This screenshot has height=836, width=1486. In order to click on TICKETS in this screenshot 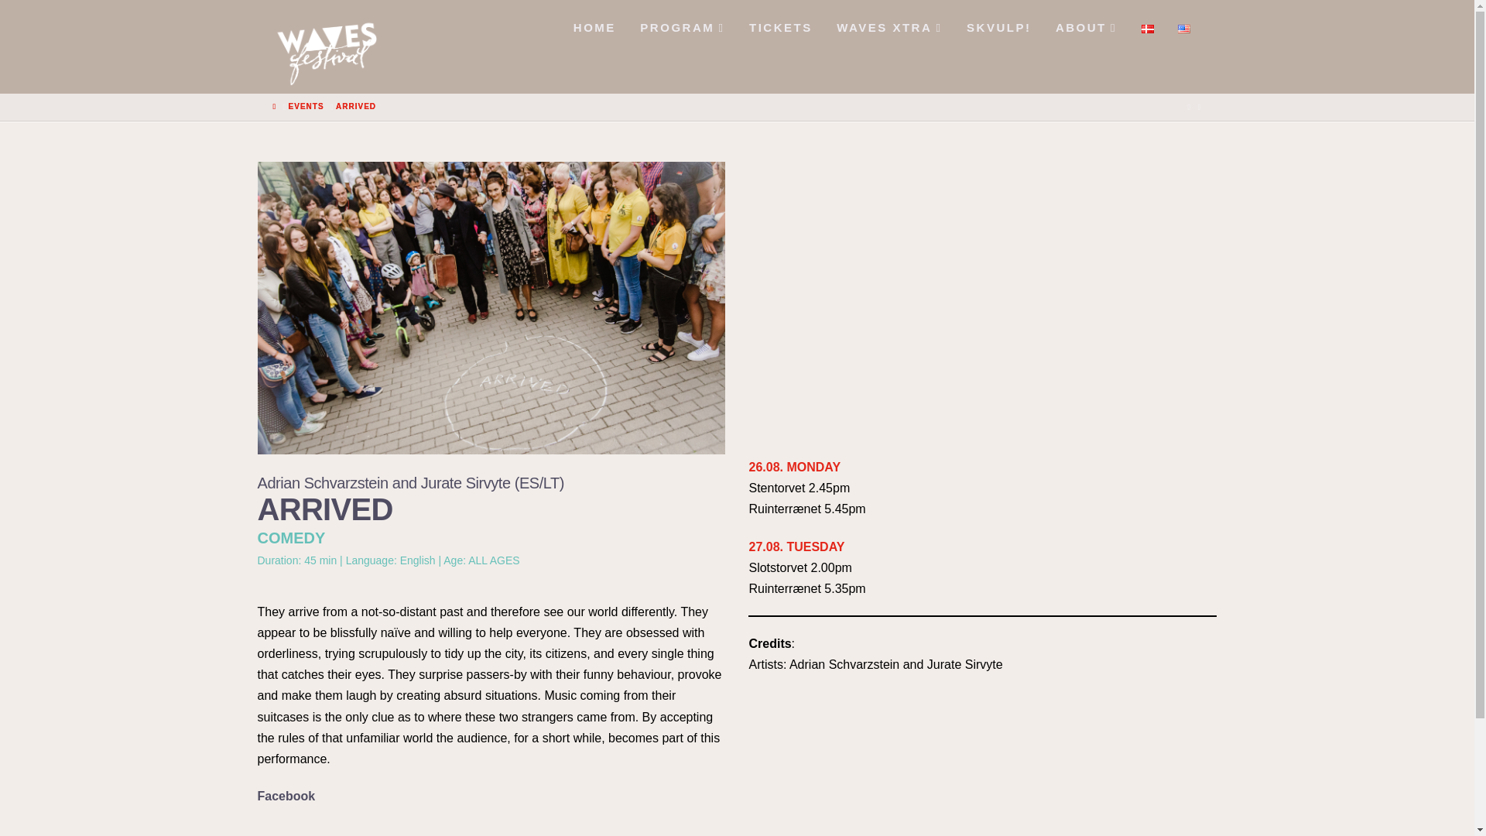, I will do `click(779, 23)`.